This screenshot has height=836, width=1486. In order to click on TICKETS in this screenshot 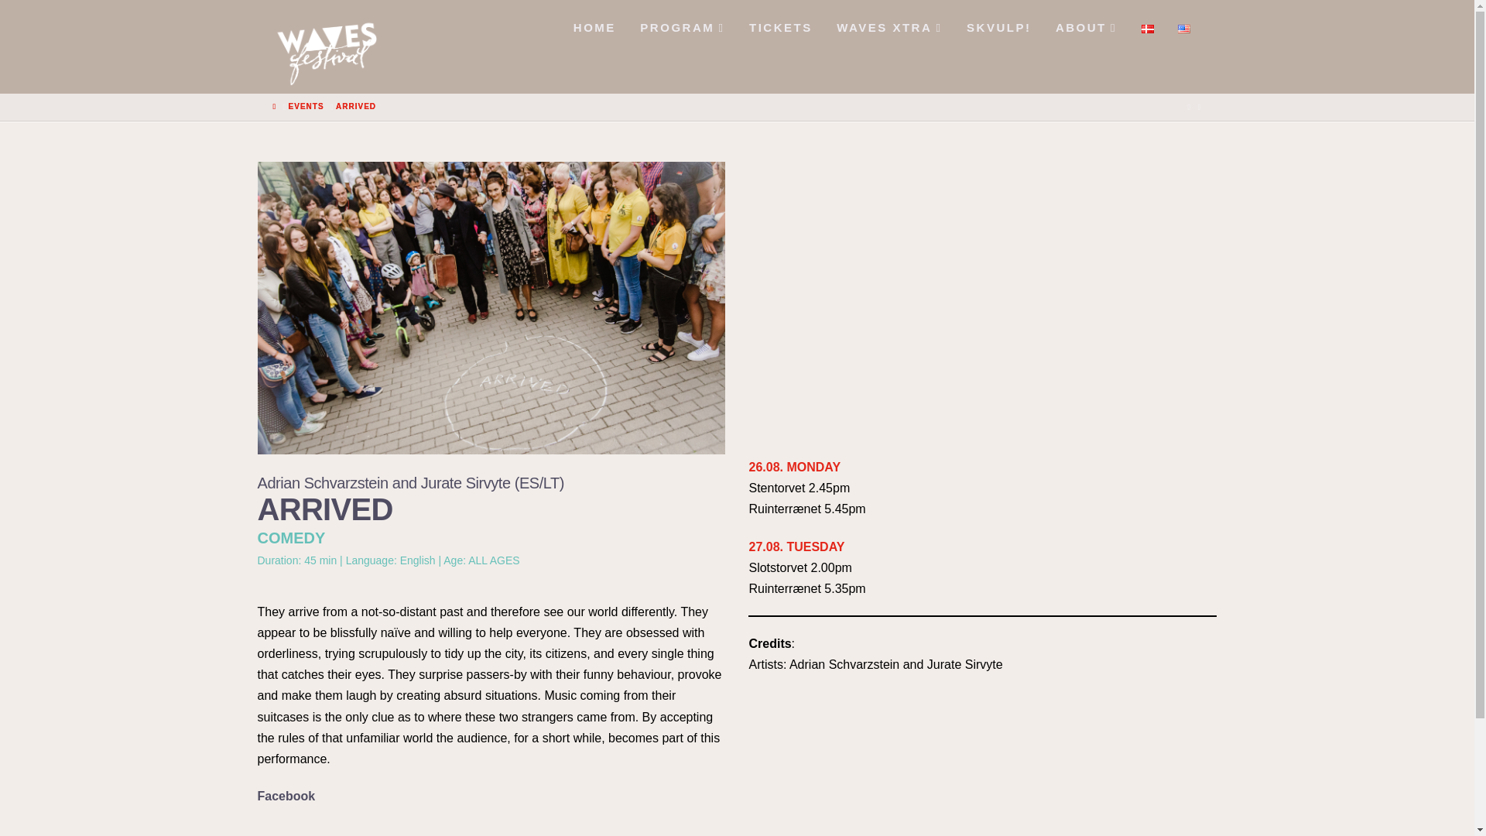, I will do `click(779, 23)`.